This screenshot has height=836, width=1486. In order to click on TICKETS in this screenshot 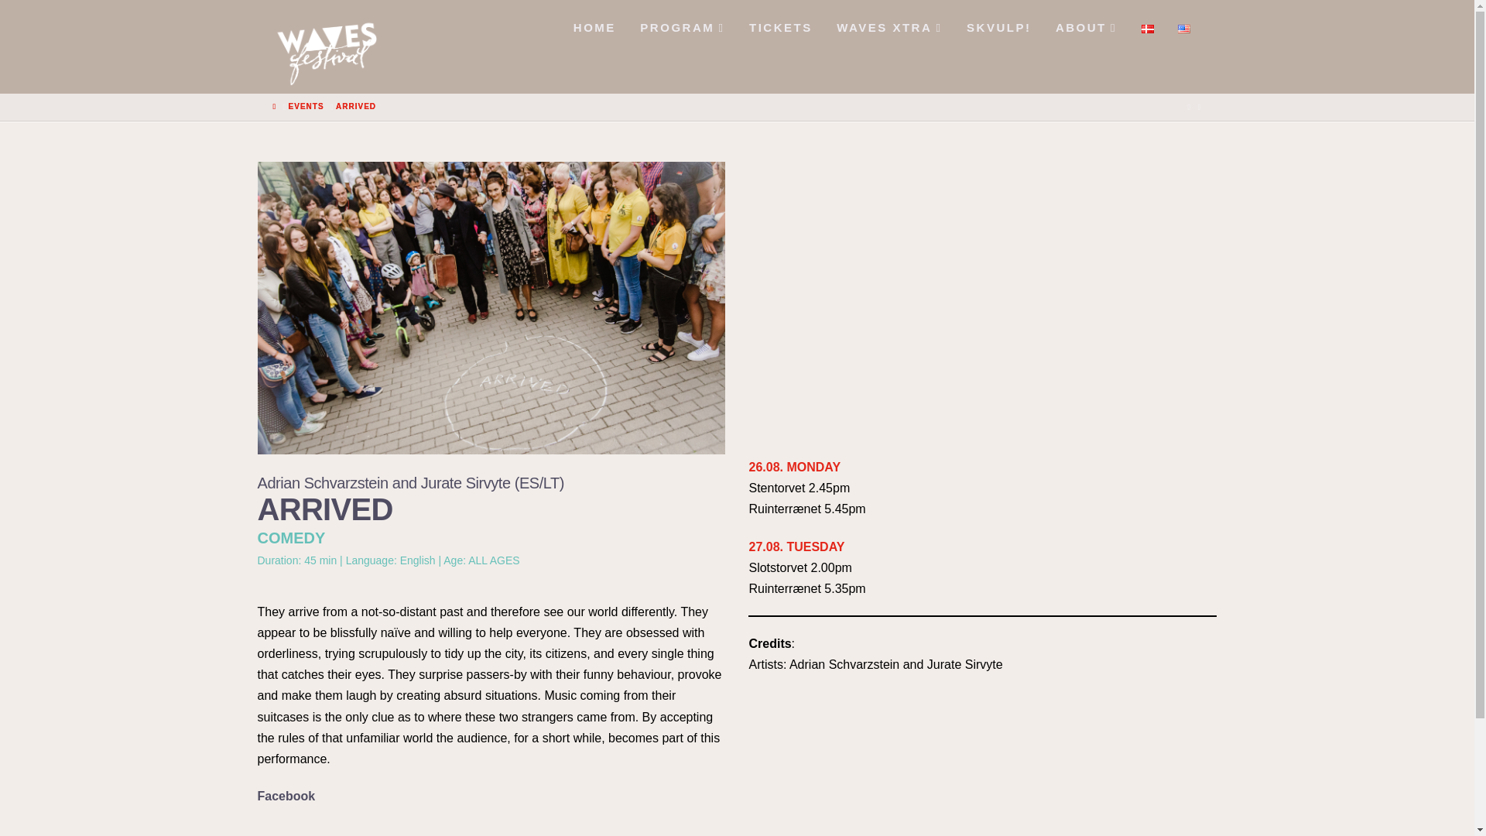, I will do `click(779, 23)`.